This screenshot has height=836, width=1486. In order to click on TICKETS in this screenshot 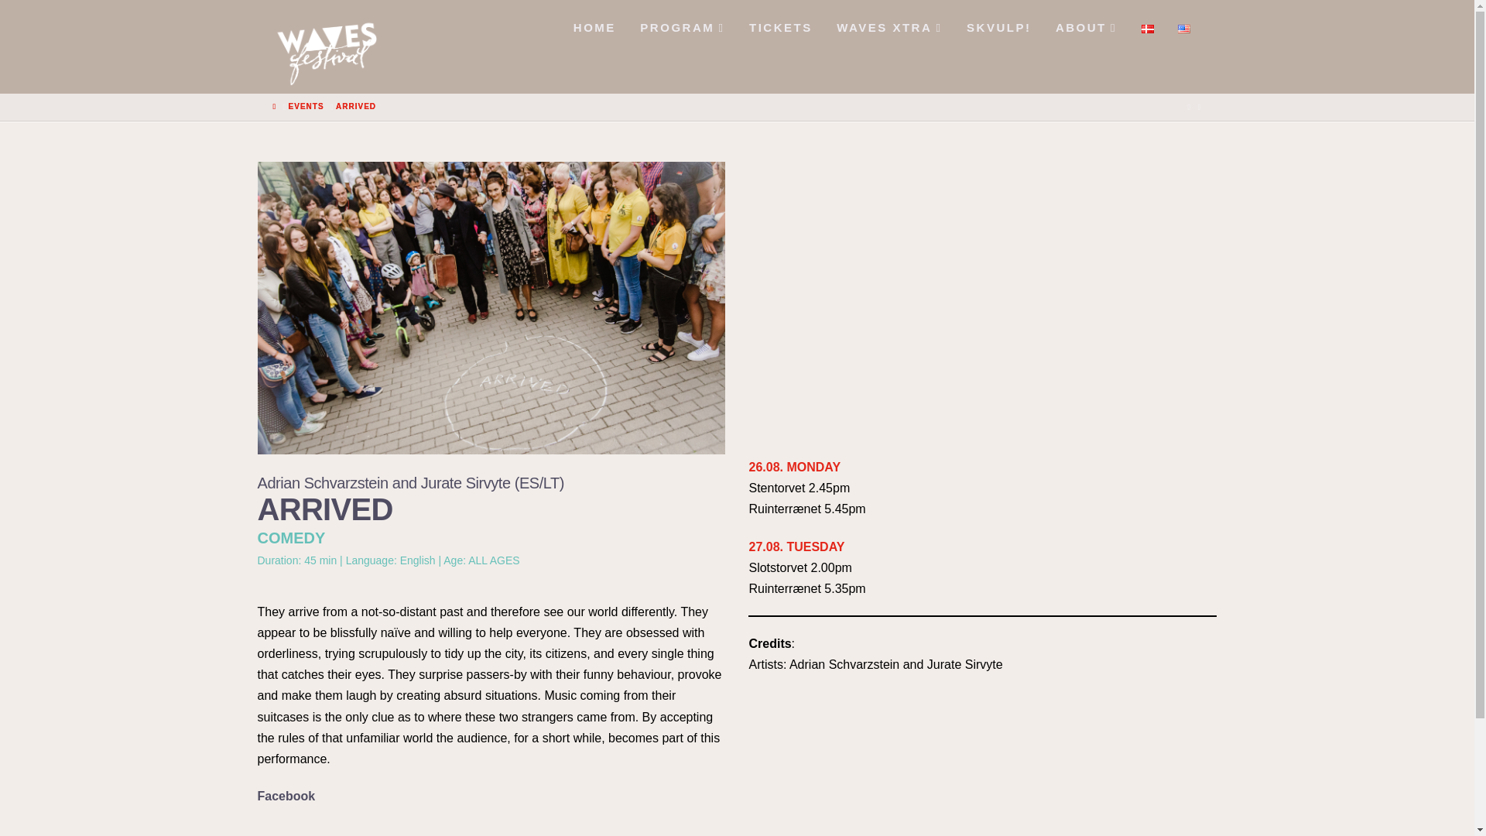, I will do `click(779, 23)`.